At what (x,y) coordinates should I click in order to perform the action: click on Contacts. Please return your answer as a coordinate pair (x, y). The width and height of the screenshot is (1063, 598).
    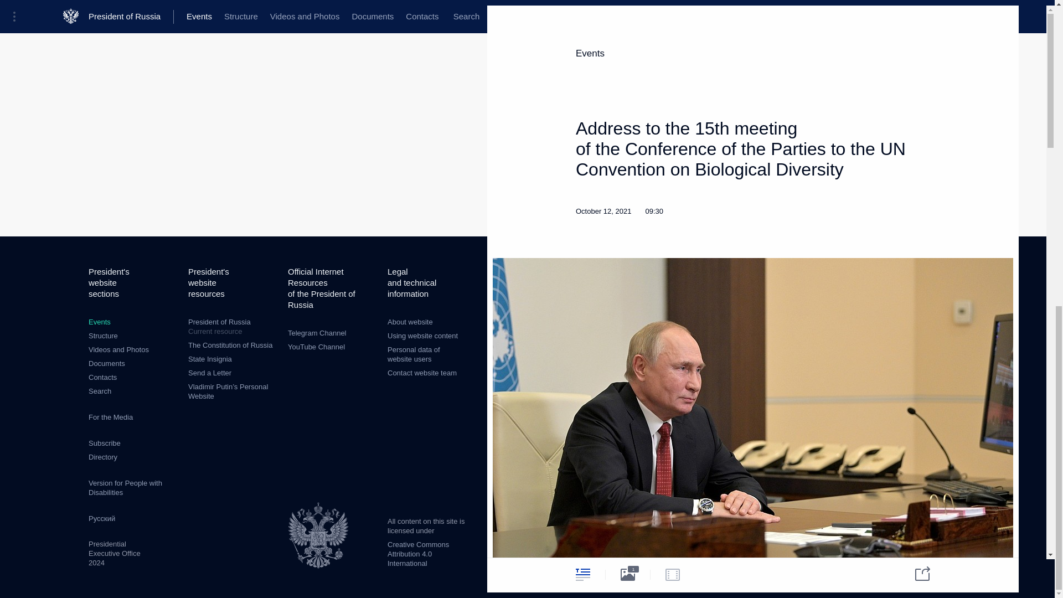
    Looking at the image, I should click on (102, 456).